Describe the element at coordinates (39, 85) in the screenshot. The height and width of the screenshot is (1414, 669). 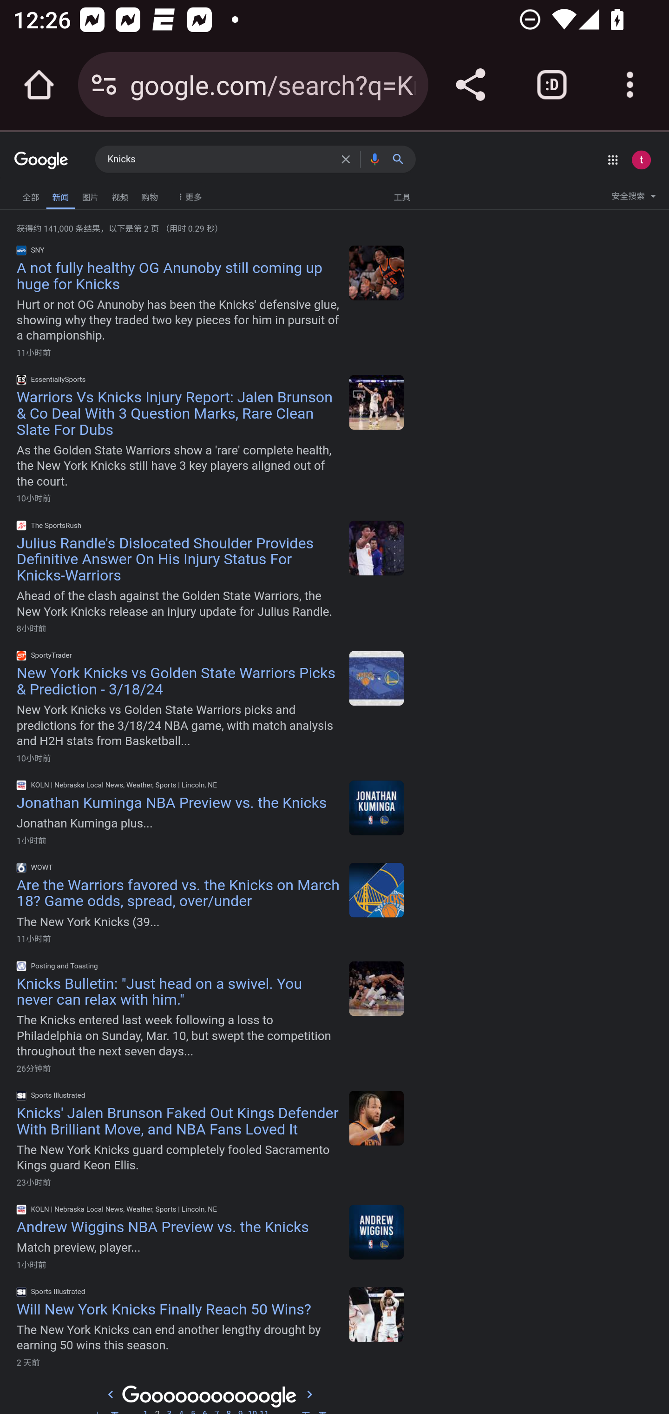
I see `Open the home page` at that location.